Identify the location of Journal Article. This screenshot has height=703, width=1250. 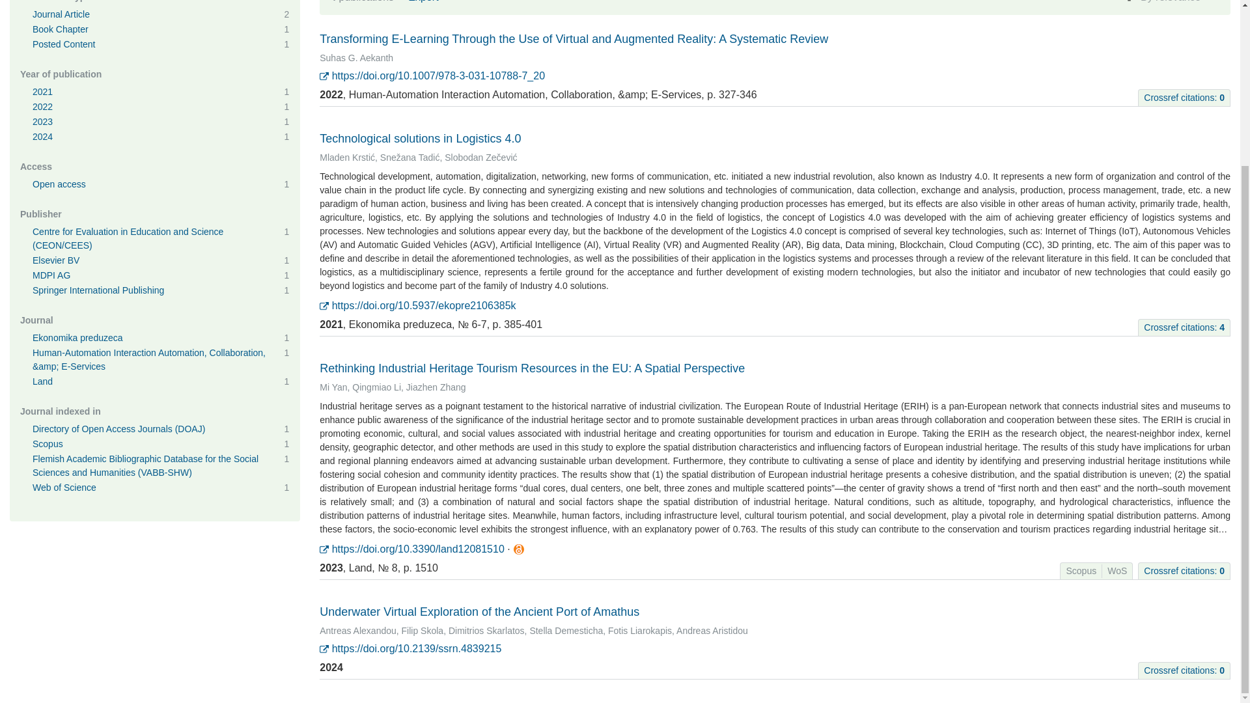
(61, 14).